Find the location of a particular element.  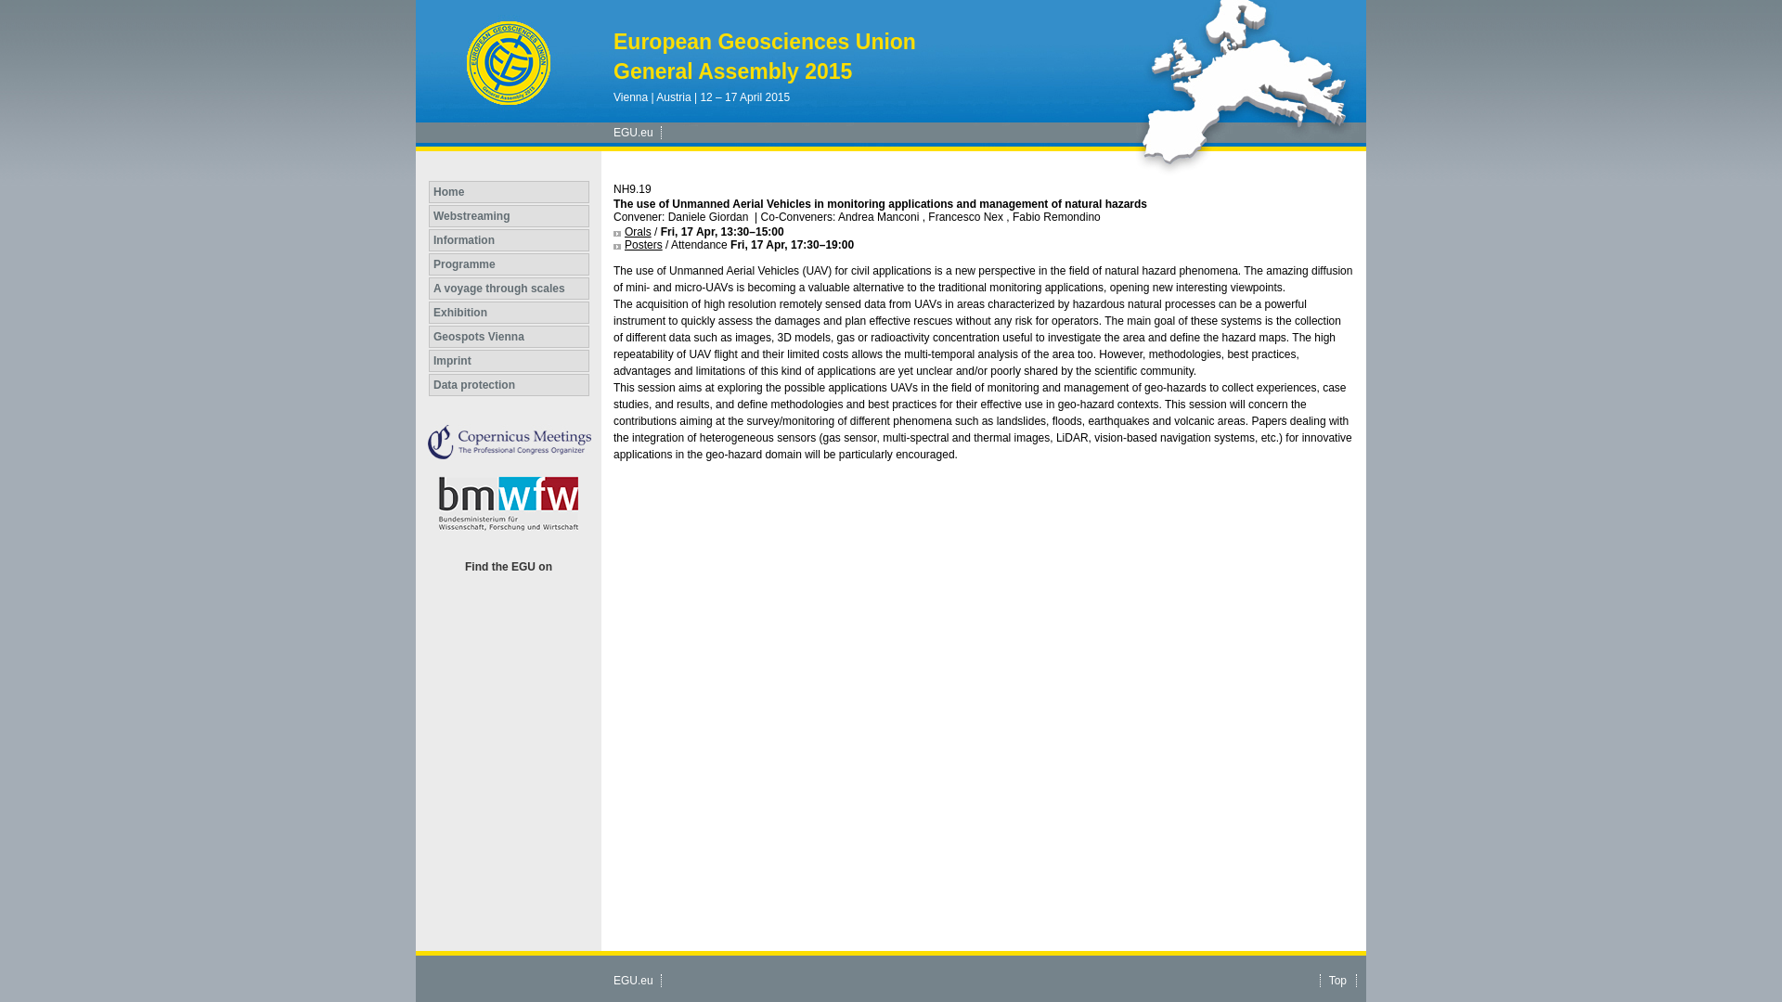

Home is located at coordinates (509, 192).